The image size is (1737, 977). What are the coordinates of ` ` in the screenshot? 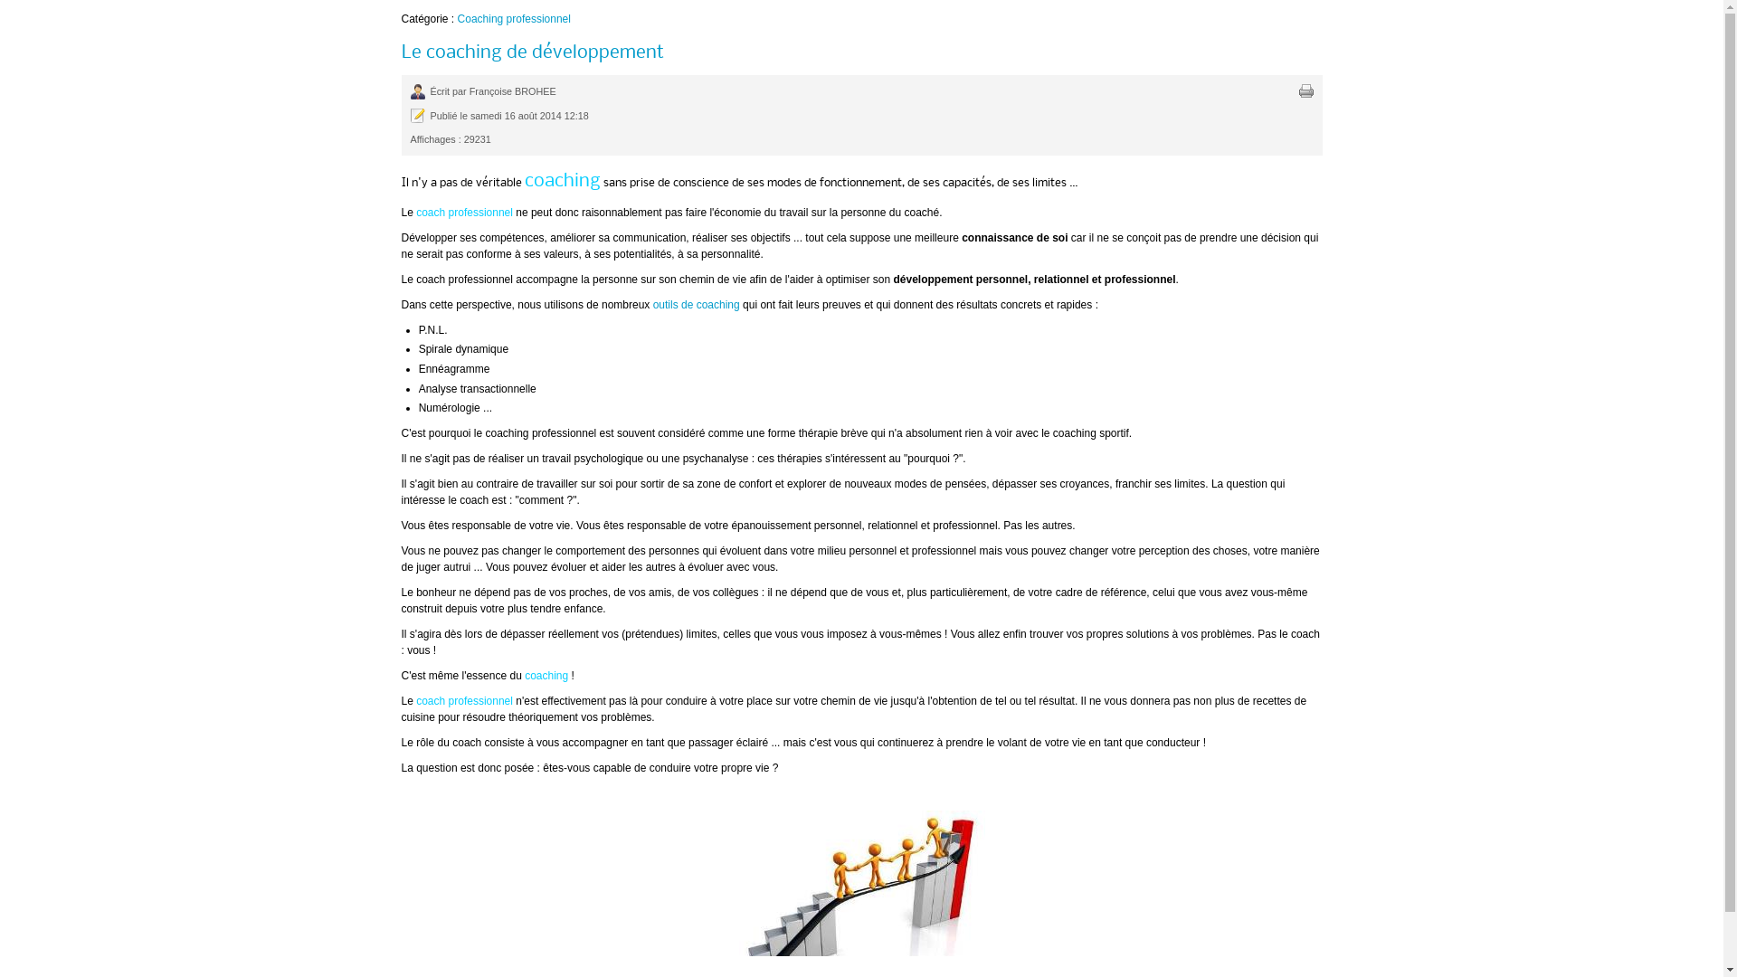 It's located at (1306, 91).